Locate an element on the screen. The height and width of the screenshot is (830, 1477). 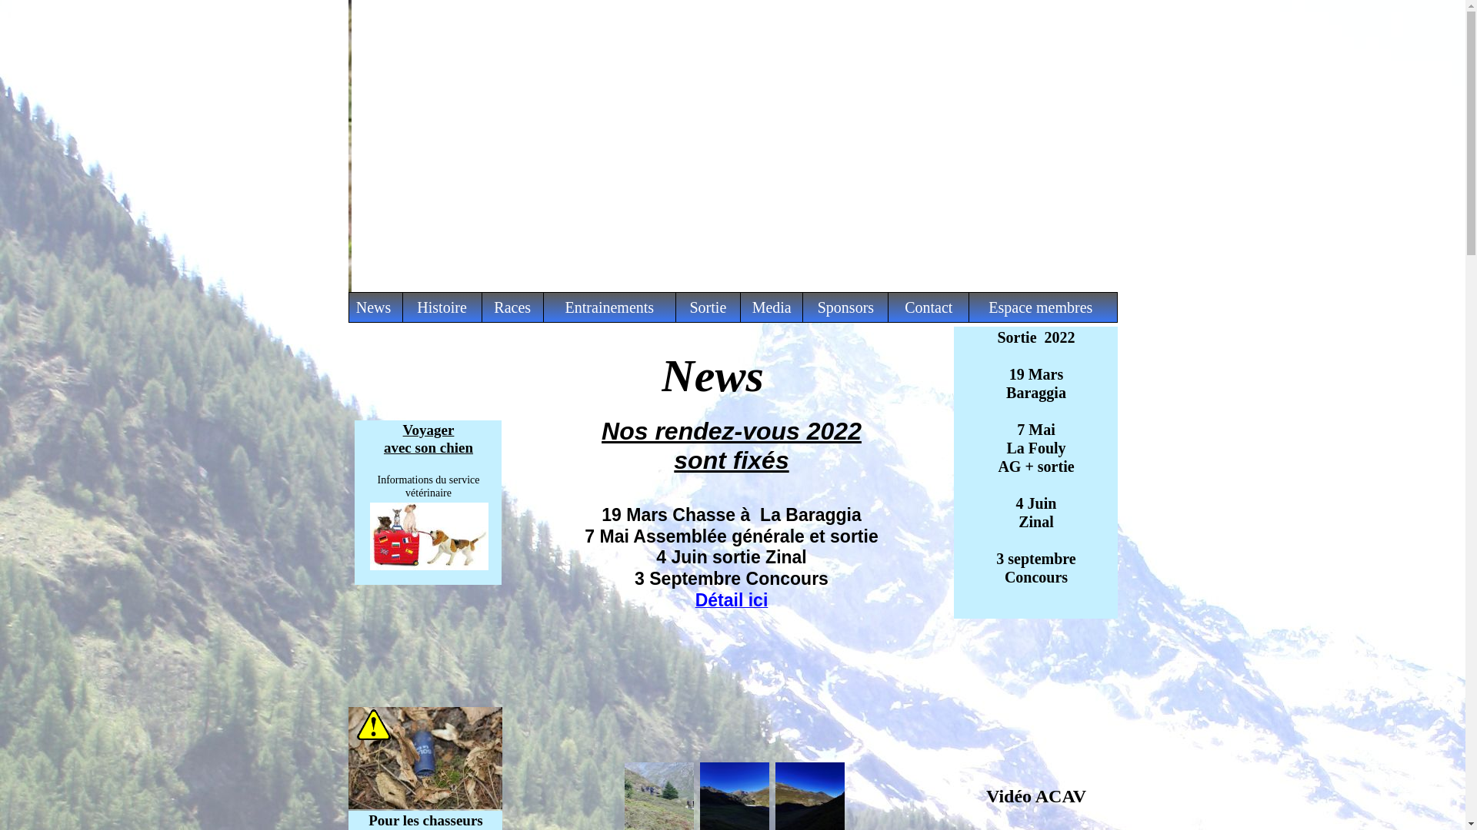
Entrainements is located at coordinates (610, 307).